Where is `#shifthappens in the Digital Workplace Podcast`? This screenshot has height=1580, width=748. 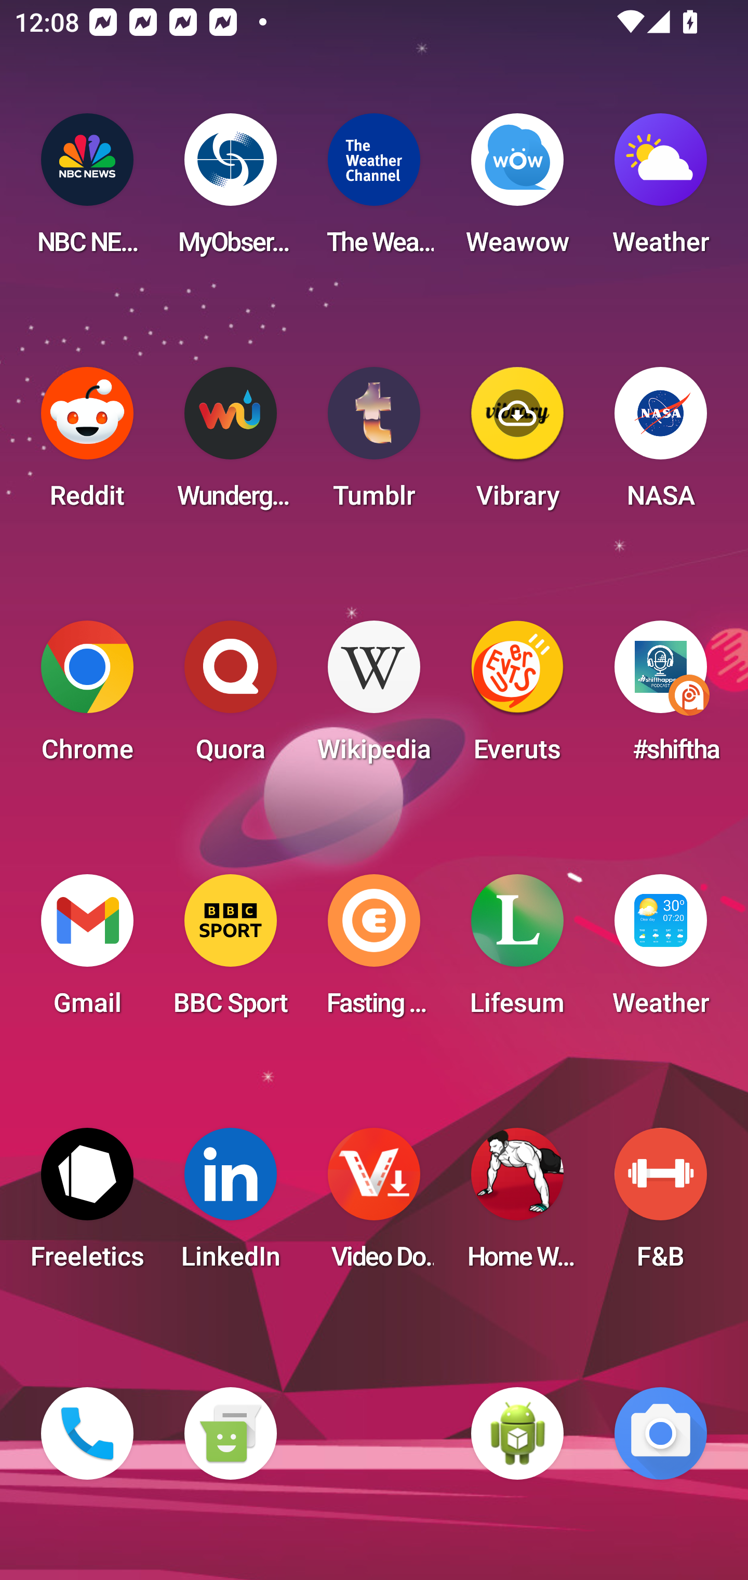
#shifthappens in the Digital Workplace Podcast is located at coordinates (661, 697).